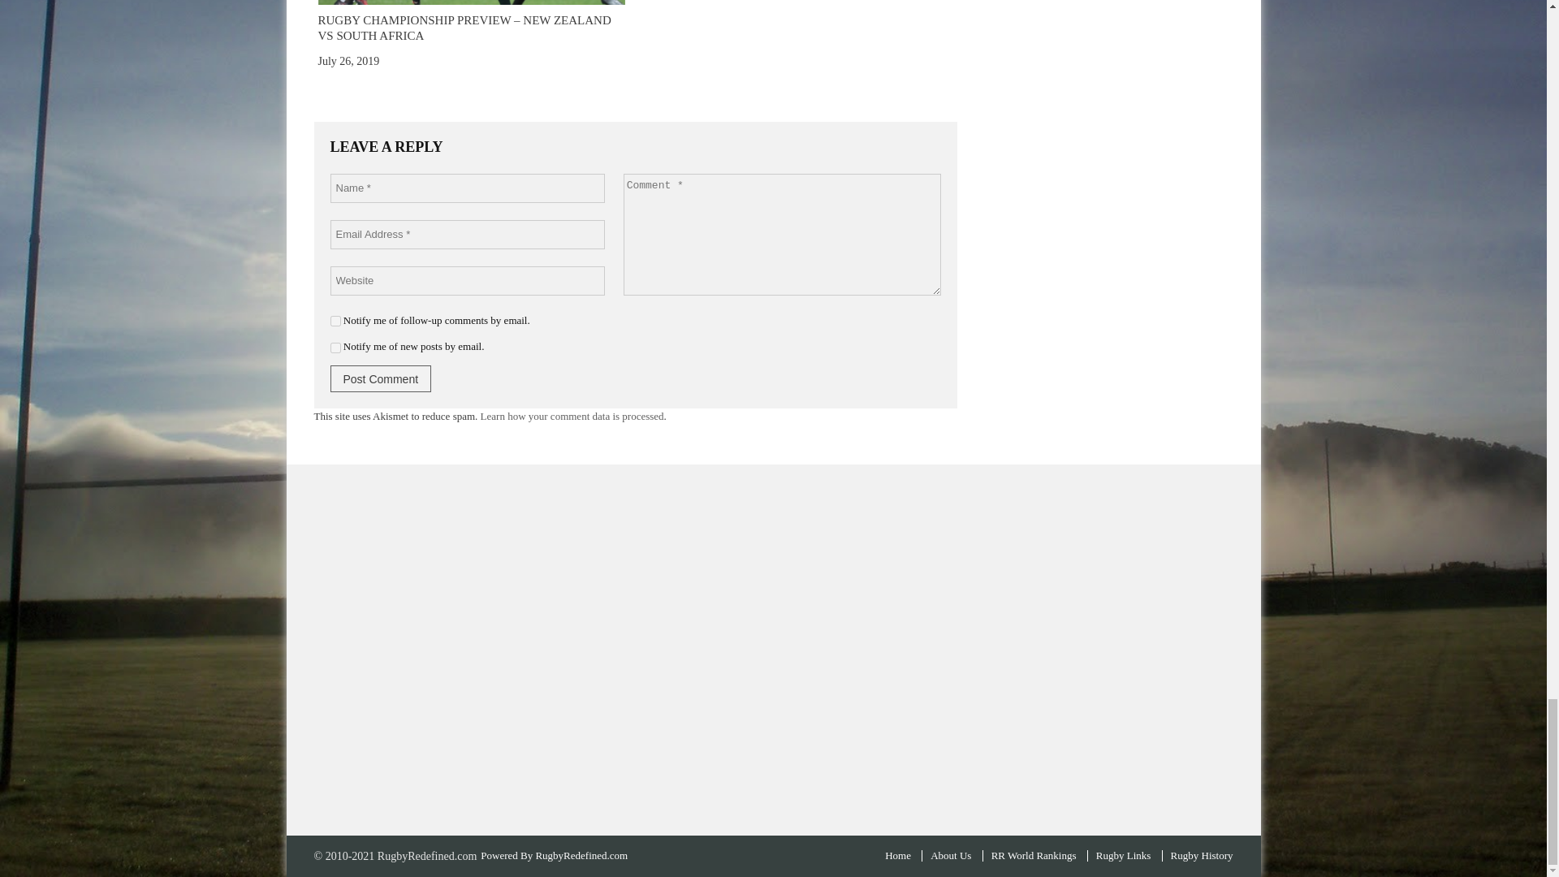 The image size is (1559, 877). I want to click on Post Comment, so click(380, 378).